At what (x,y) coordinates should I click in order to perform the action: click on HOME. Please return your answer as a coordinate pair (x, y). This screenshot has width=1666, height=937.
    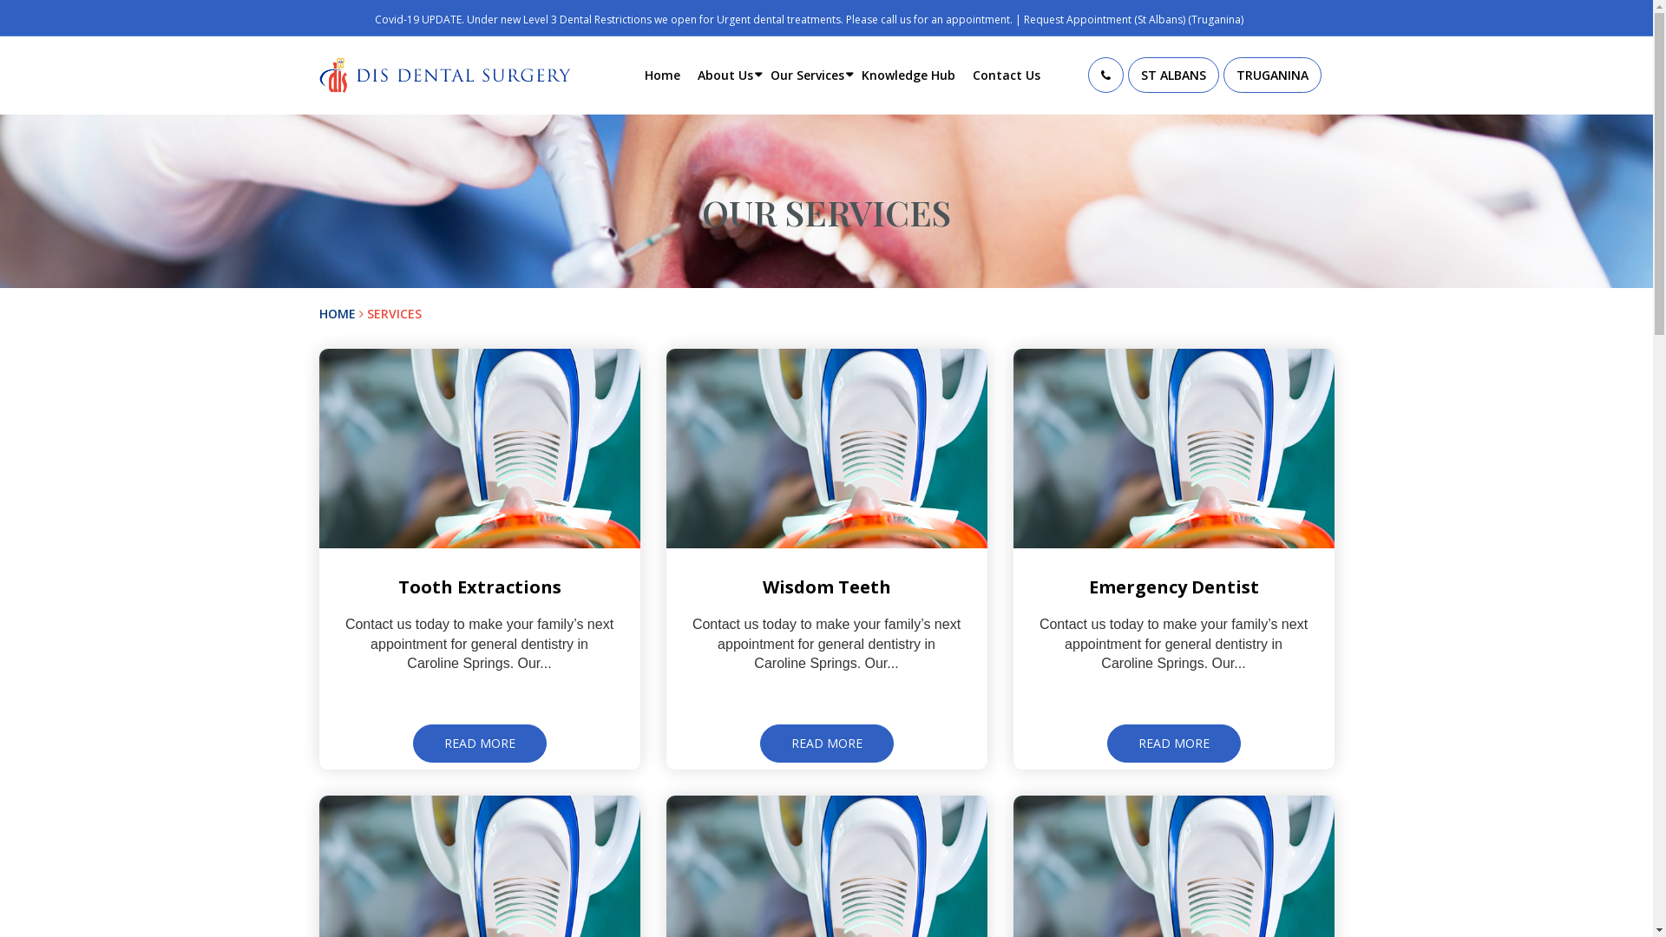
    Looking at the image, I should click on (338, 314).